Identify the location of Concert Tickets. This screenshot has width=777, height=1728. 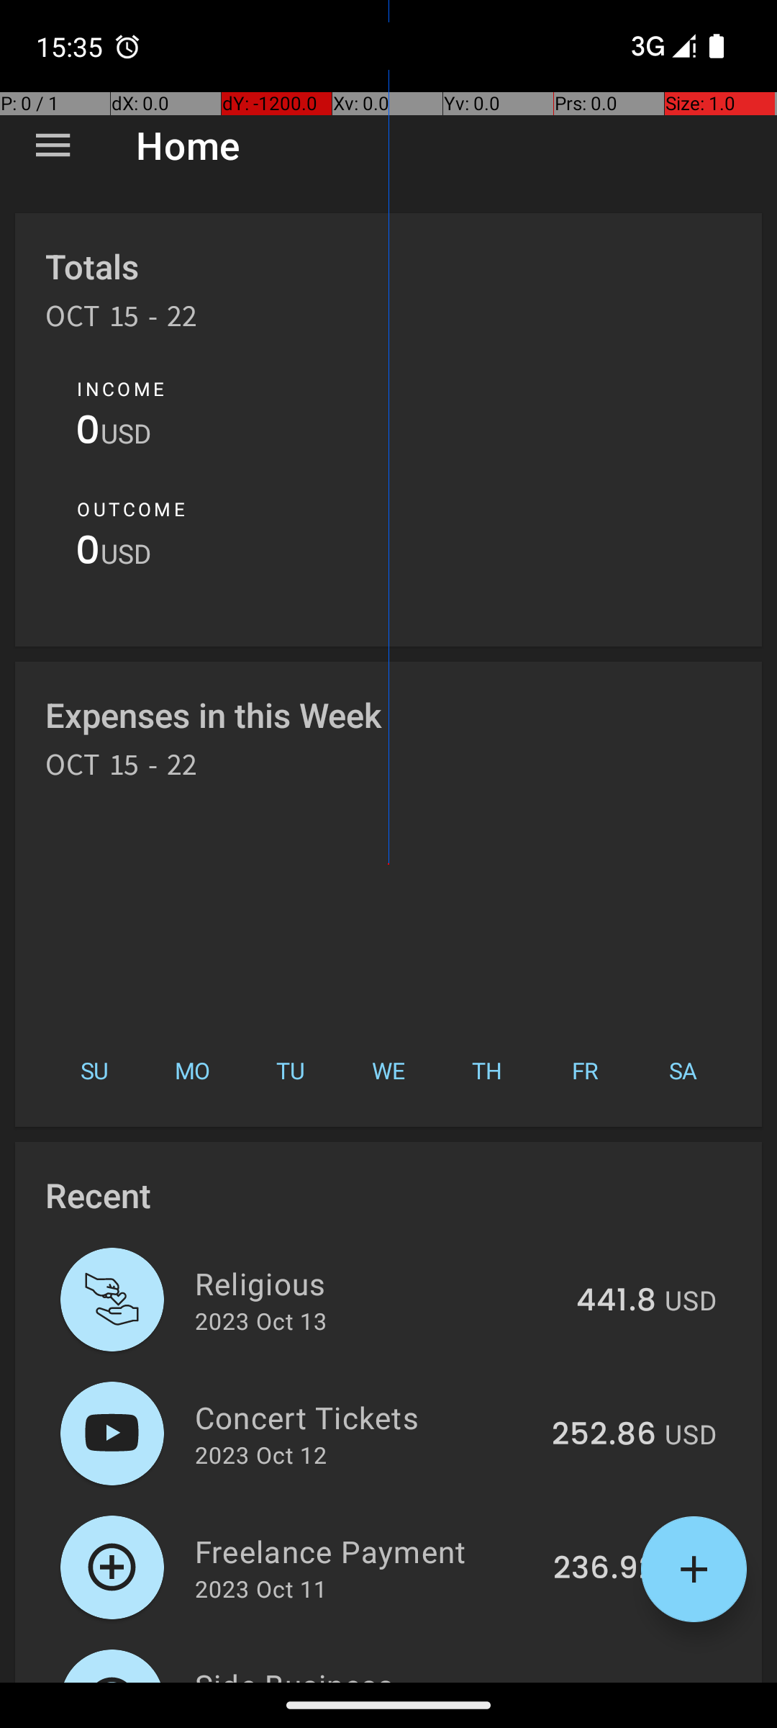
(365, 1417).